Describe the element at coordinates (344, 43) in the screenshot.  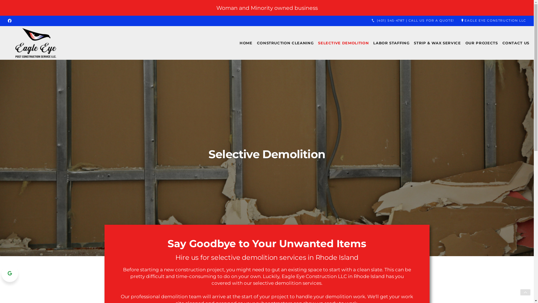
I see `SELECTIVE DEMOLITION` at that location.